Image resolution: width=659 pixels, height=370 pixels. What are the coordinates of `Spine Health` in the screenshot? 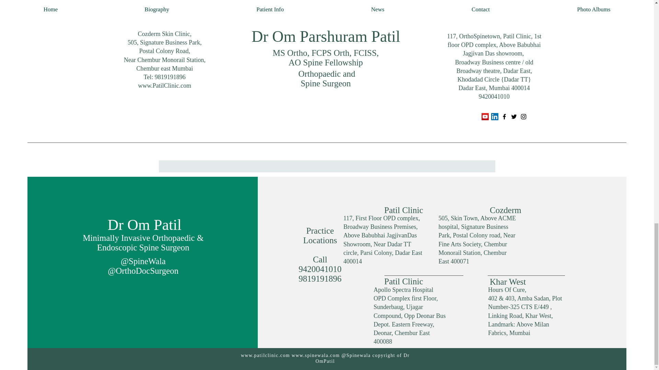 It's located at (440, 11).